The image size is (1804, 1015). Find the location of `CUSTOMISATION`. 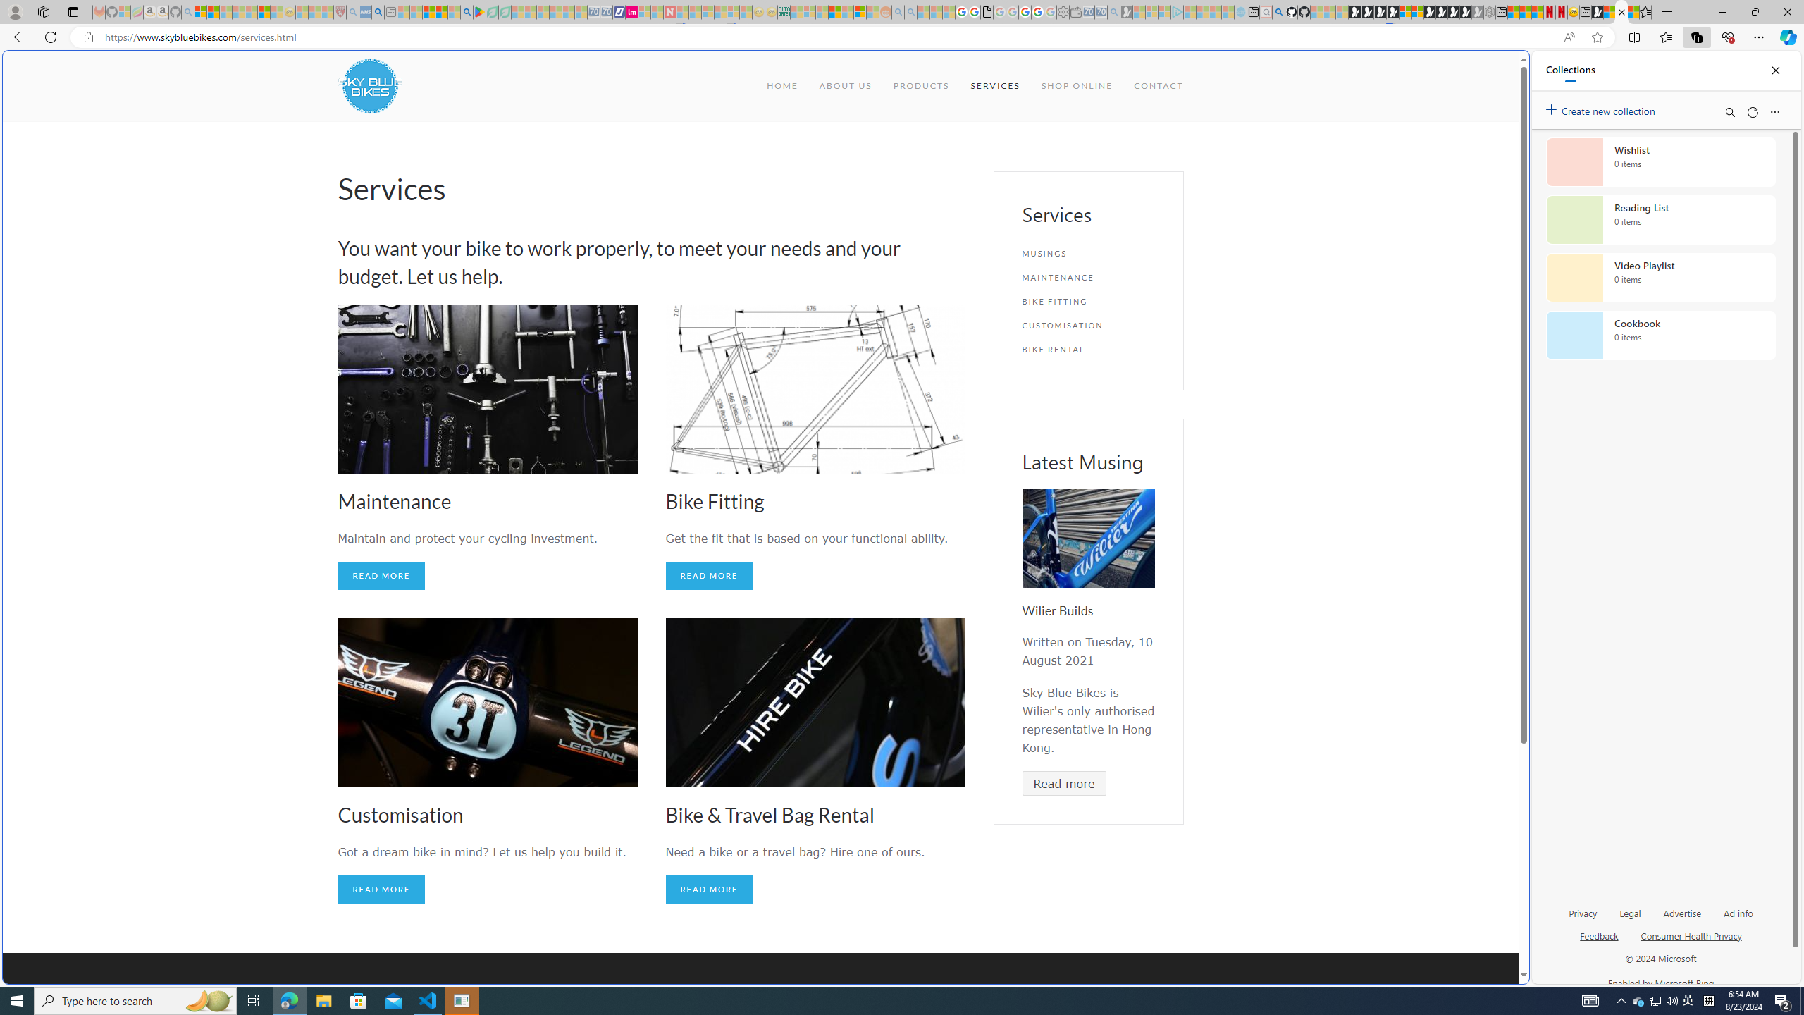

CUSTOMISATION is located at coordinates (1088, 325).